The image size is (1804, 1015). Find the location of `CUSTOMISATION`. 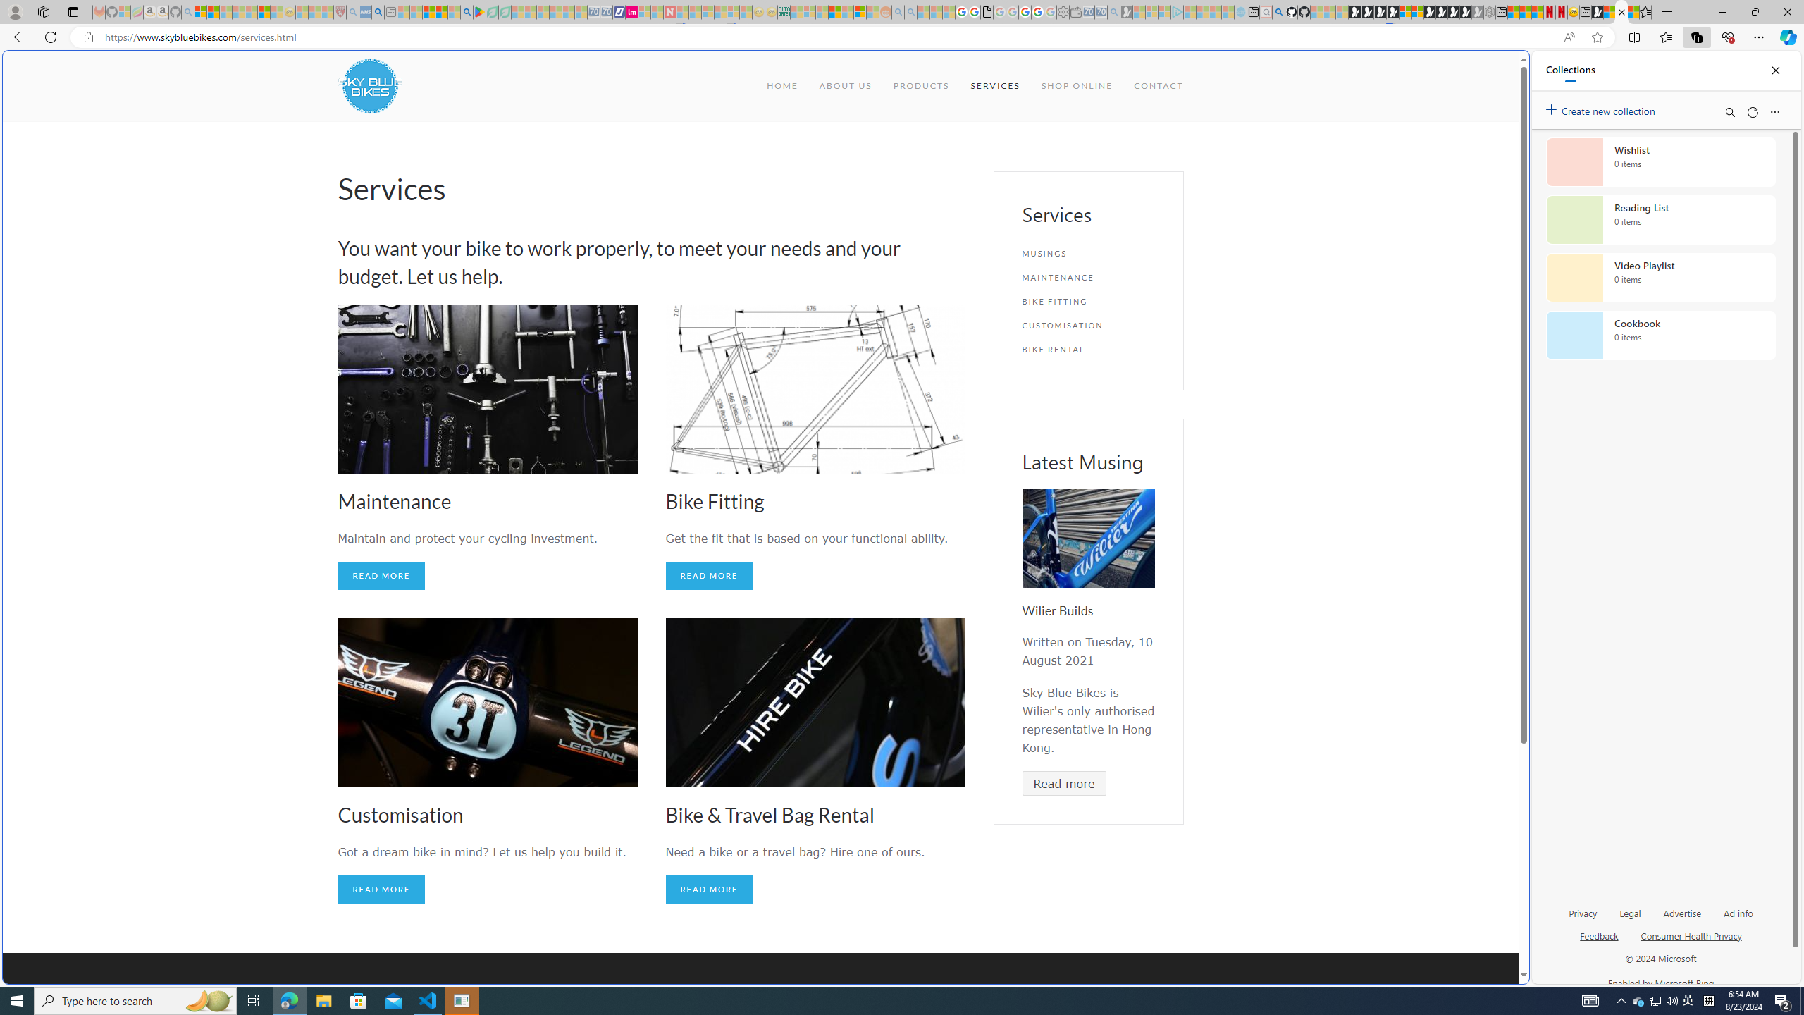

CUSTOMISATION is located at coordinates (1088, 325).